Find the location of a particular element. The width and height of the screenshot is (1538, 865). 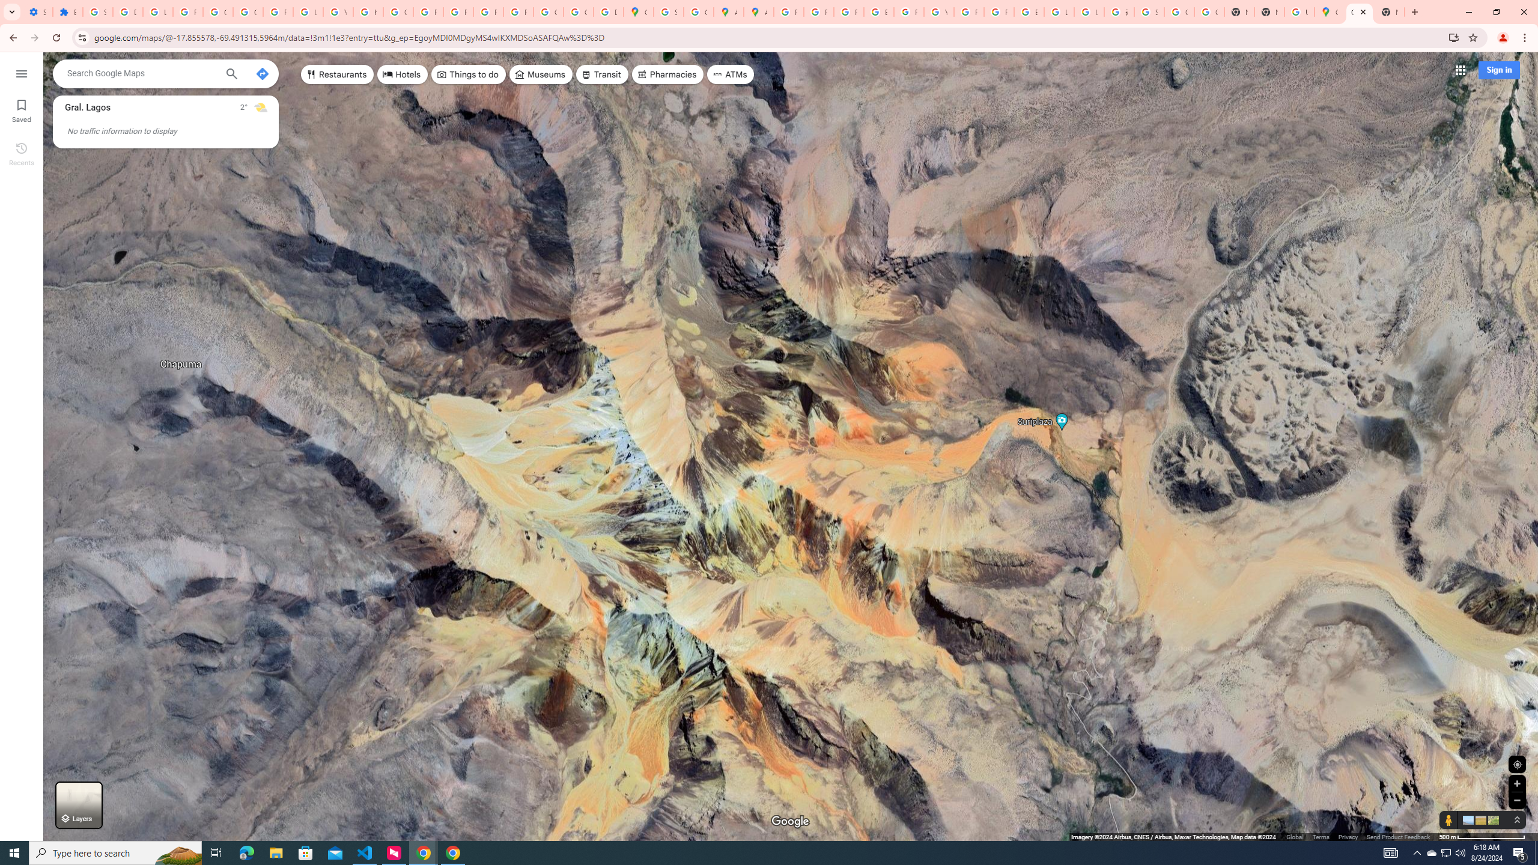

500 m is located at coordinates (1483, 836).